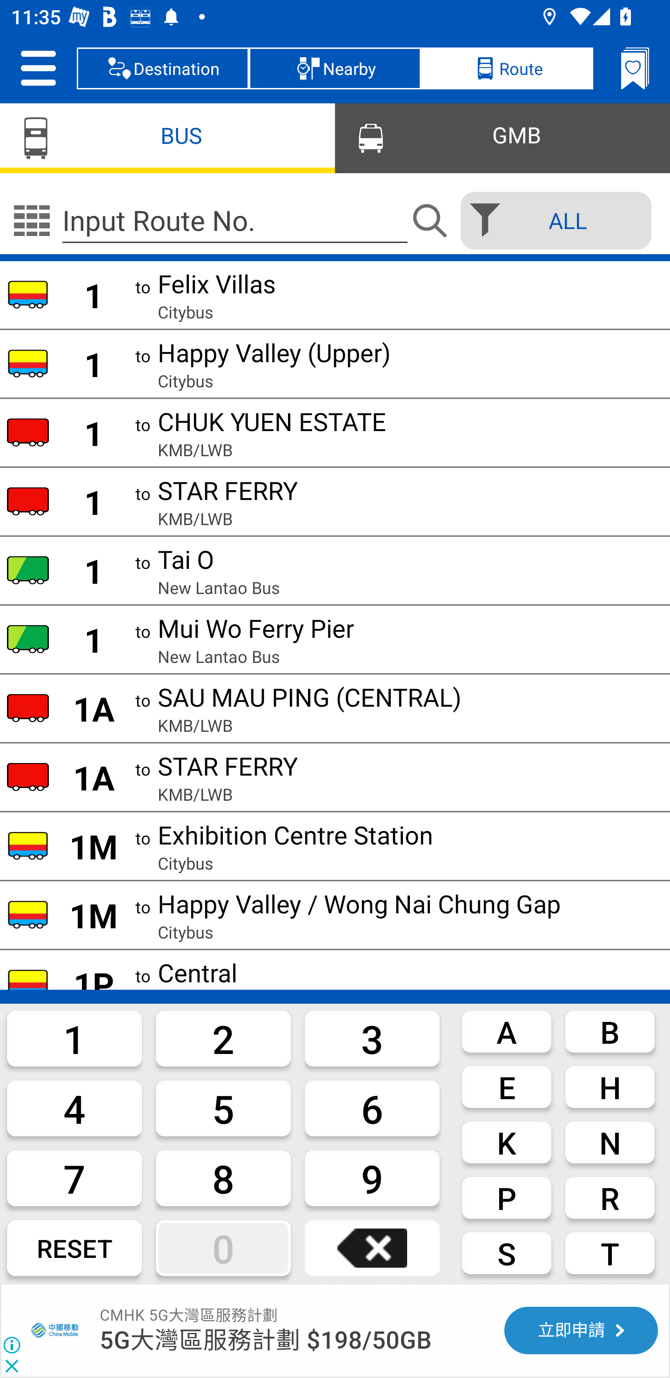 The width and height of the screenshot is (670, 1378). Describe the element at coordinates (372, 1038) in the screenshot. I see `3` at that location.